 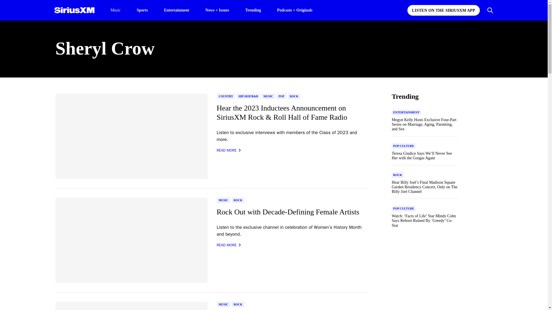 What do you see at coordinates (294, 96) in the screenshot?
I see `ROCK` at bounding box center [294, 96].